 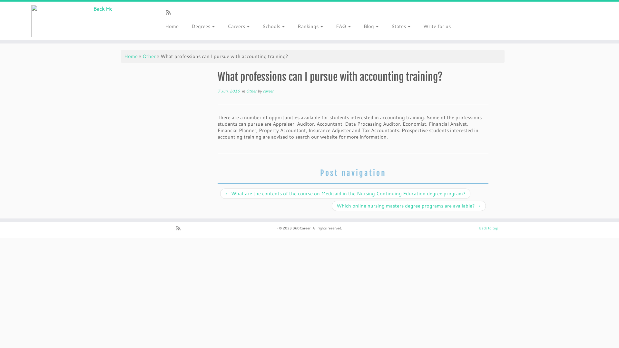 I want to click on 360Career. All rights reserved., so click(x=317, y=228).